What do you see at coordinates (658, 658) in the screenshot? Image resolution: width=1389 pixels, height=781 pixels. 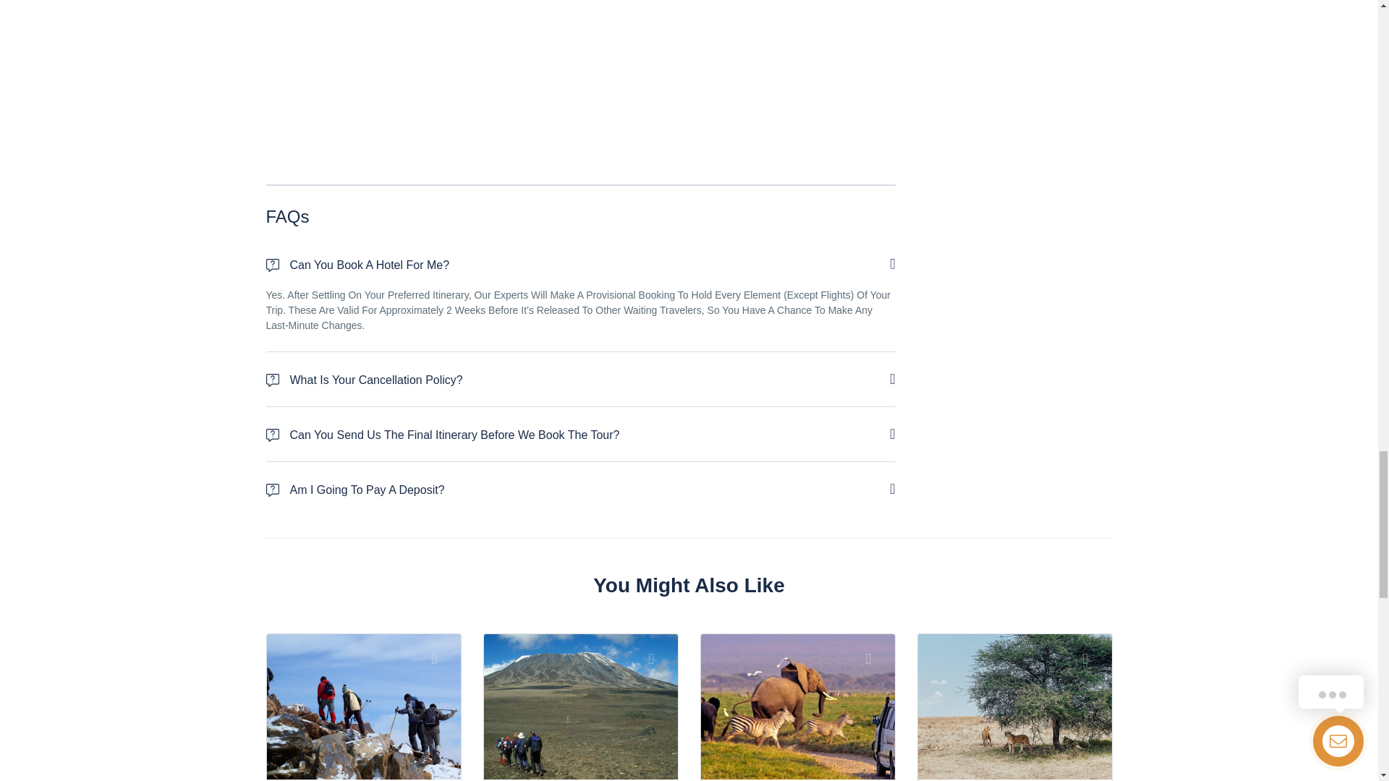 I see `Add to wishlist` at bounding box center [658, 658].